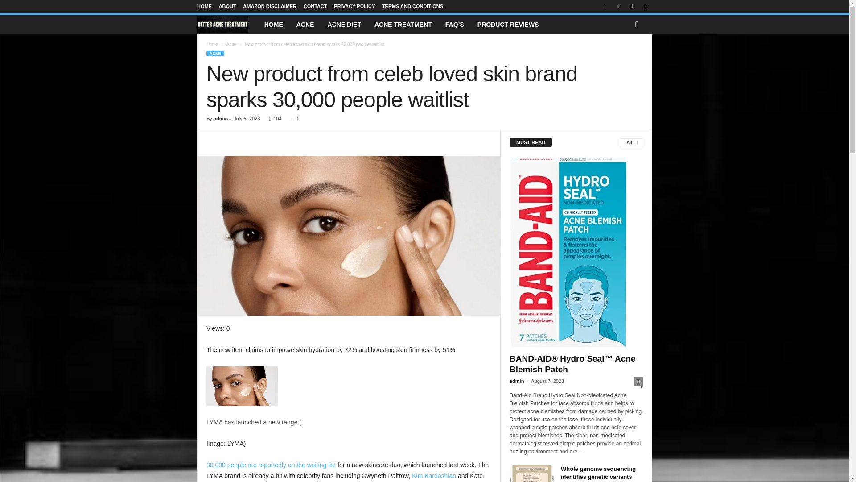  Describe the element at coordinates (403, 24) in the screenshot. I see `ACNE TREATMENT` at that location.